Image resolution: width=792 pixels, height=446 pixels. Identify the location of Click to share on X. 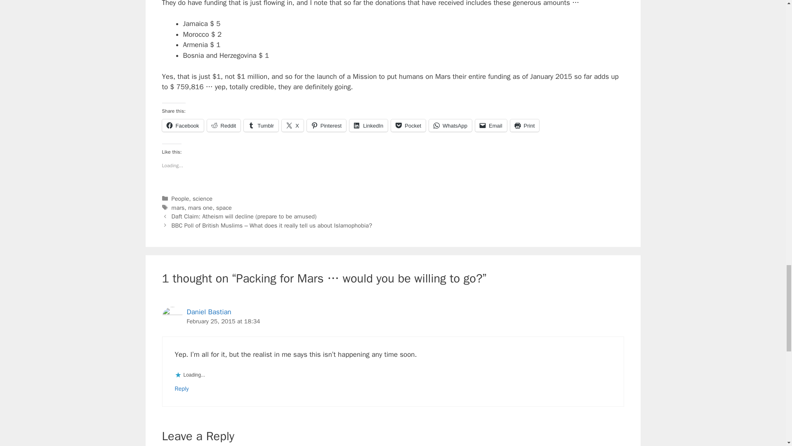
(292, 126).